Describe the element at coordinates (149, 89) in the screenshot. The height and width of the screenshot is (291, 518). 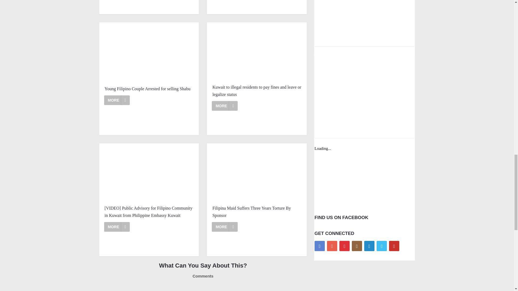
I see `Young Filipino Couple Arrested for selling Shabu` at that location.